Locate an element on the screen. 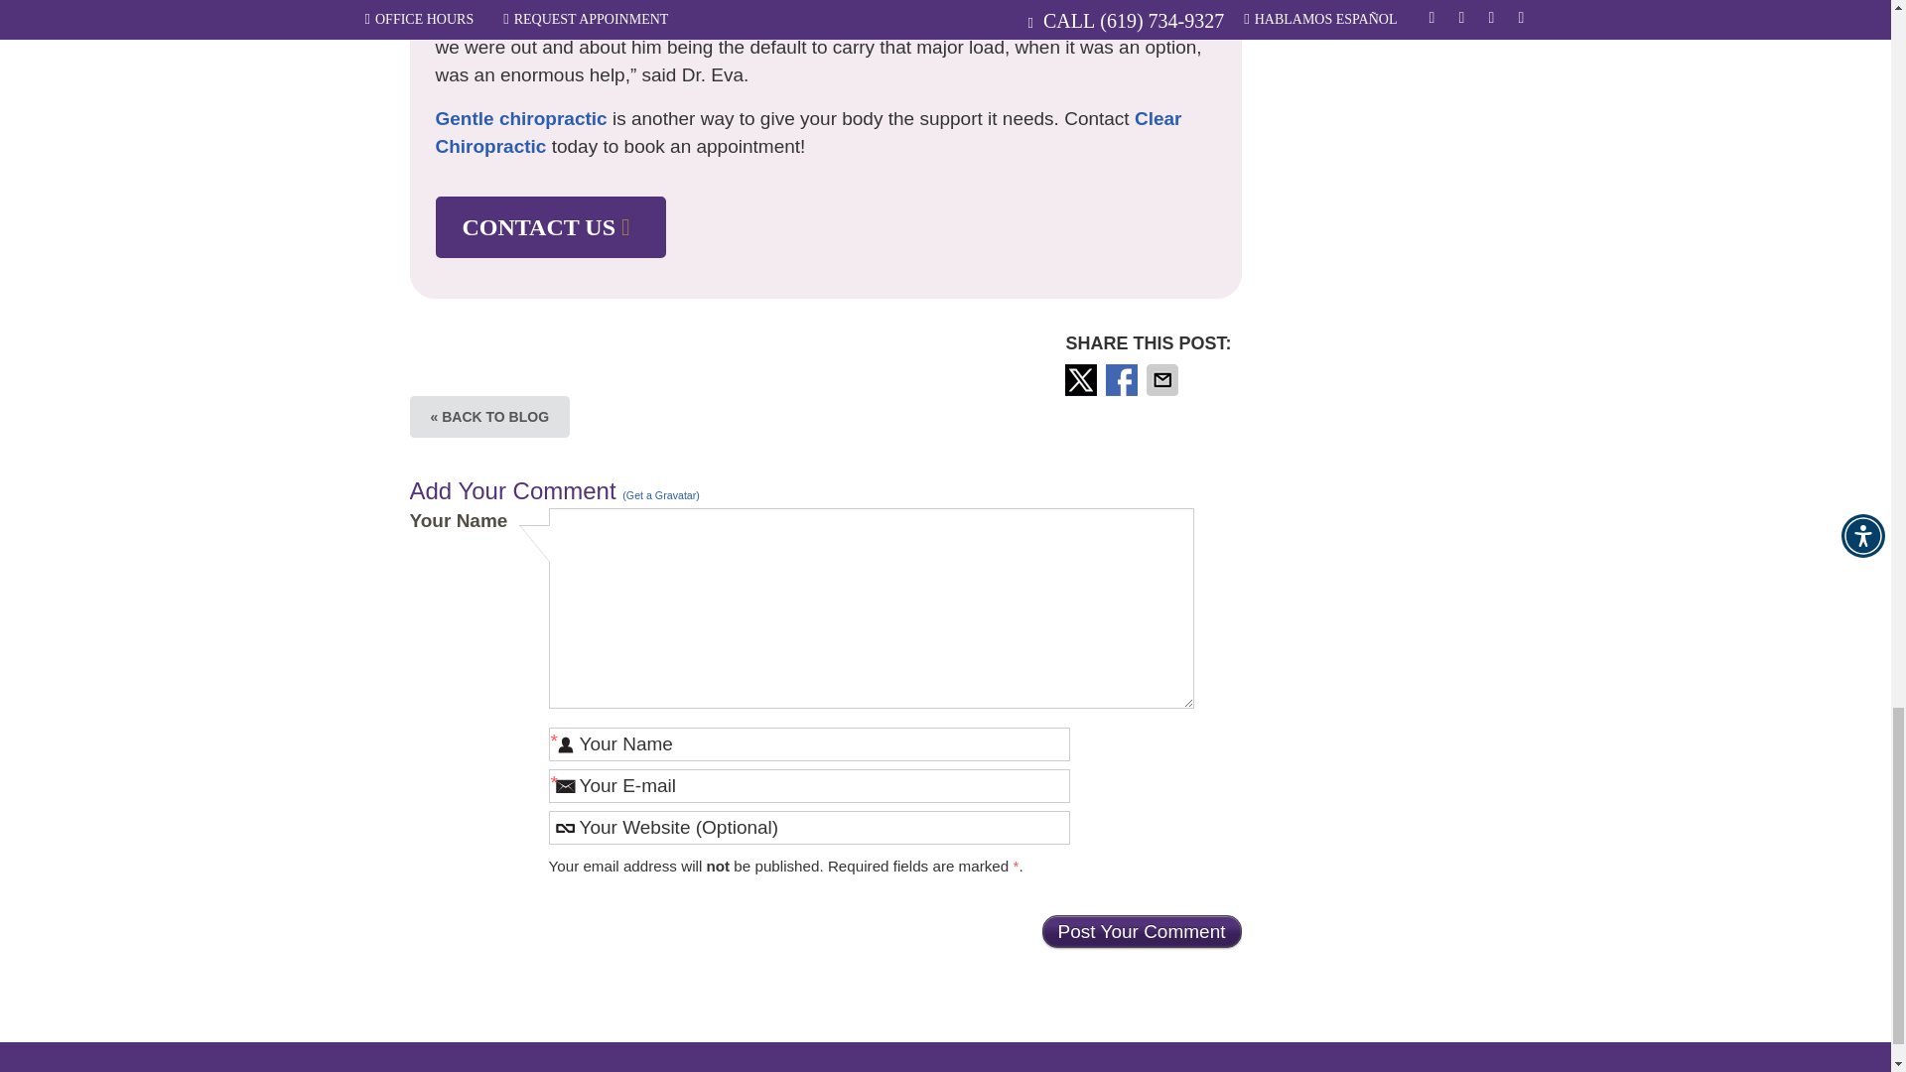 This screenshot has height=1072, width=1906. Your Name is located at coordinates (808, 744).